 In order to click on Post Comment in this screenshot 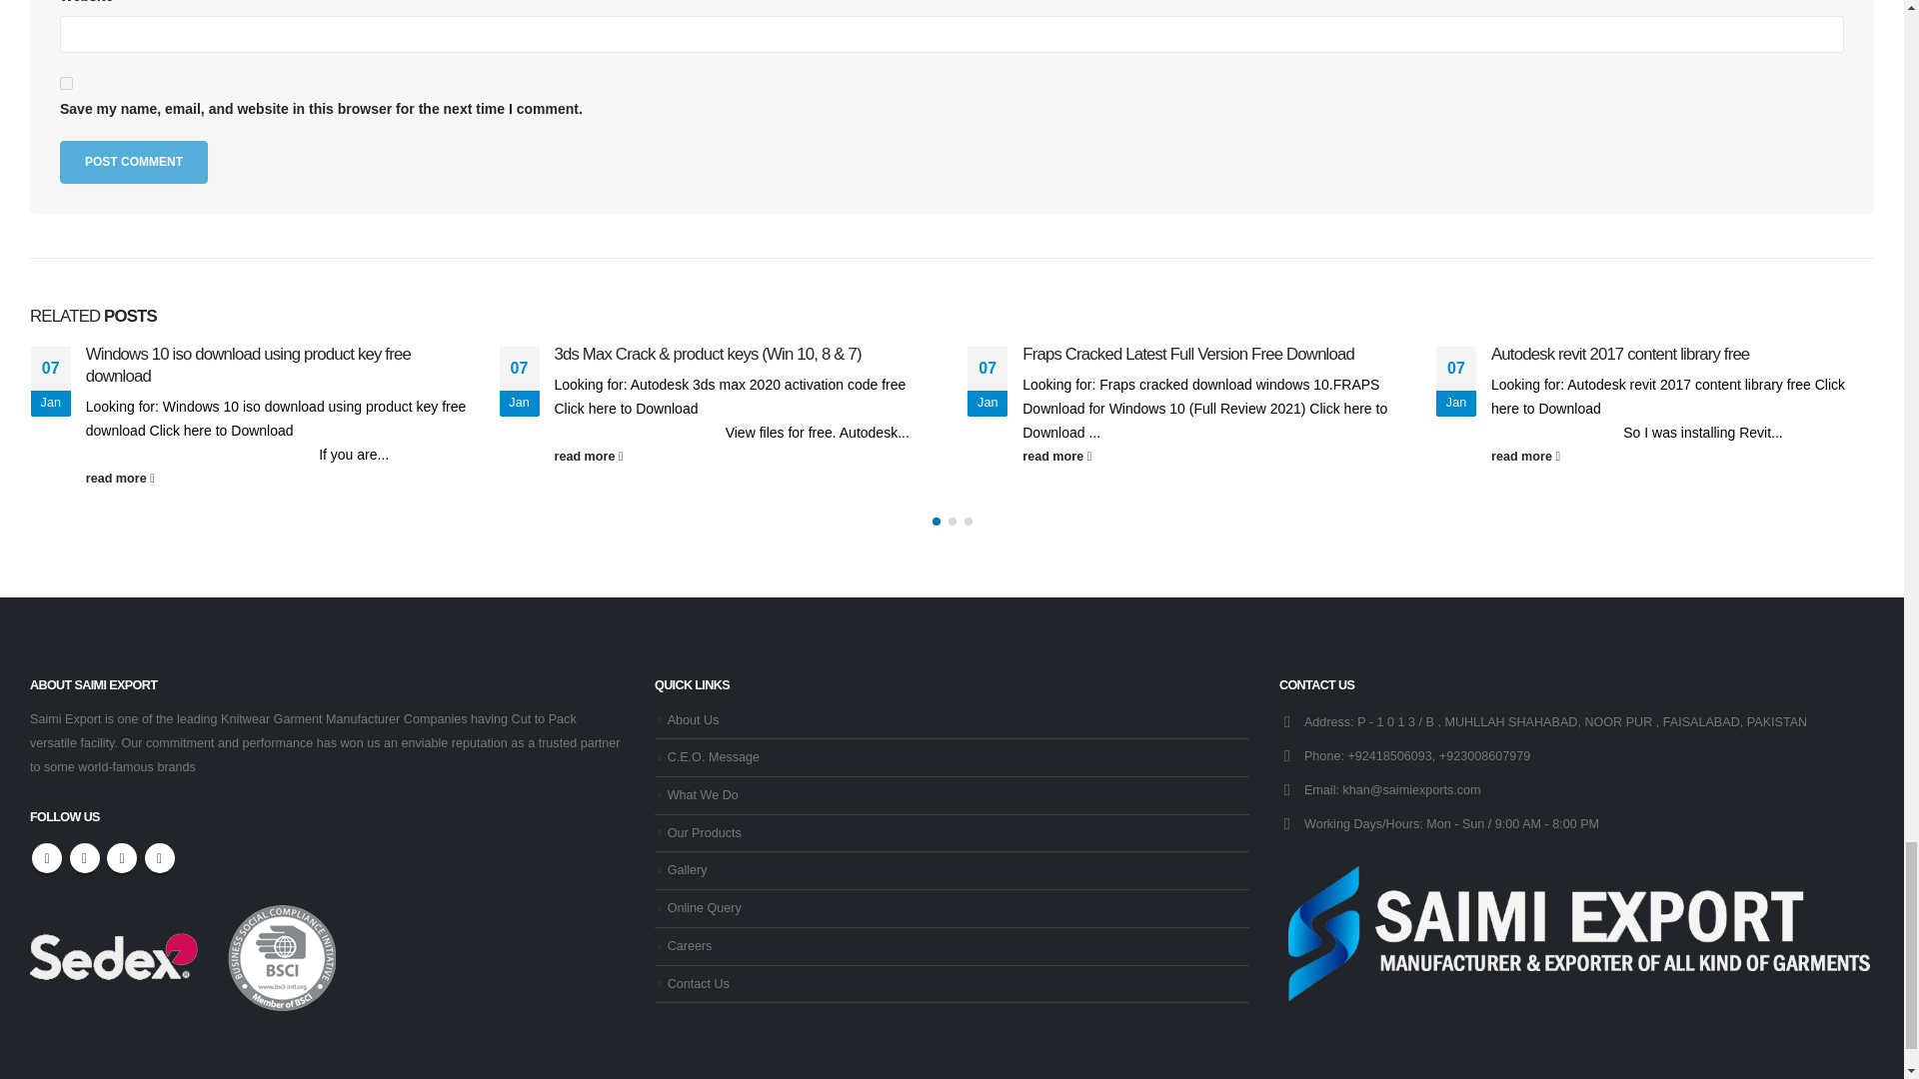, I will do `click(133, 162)`.